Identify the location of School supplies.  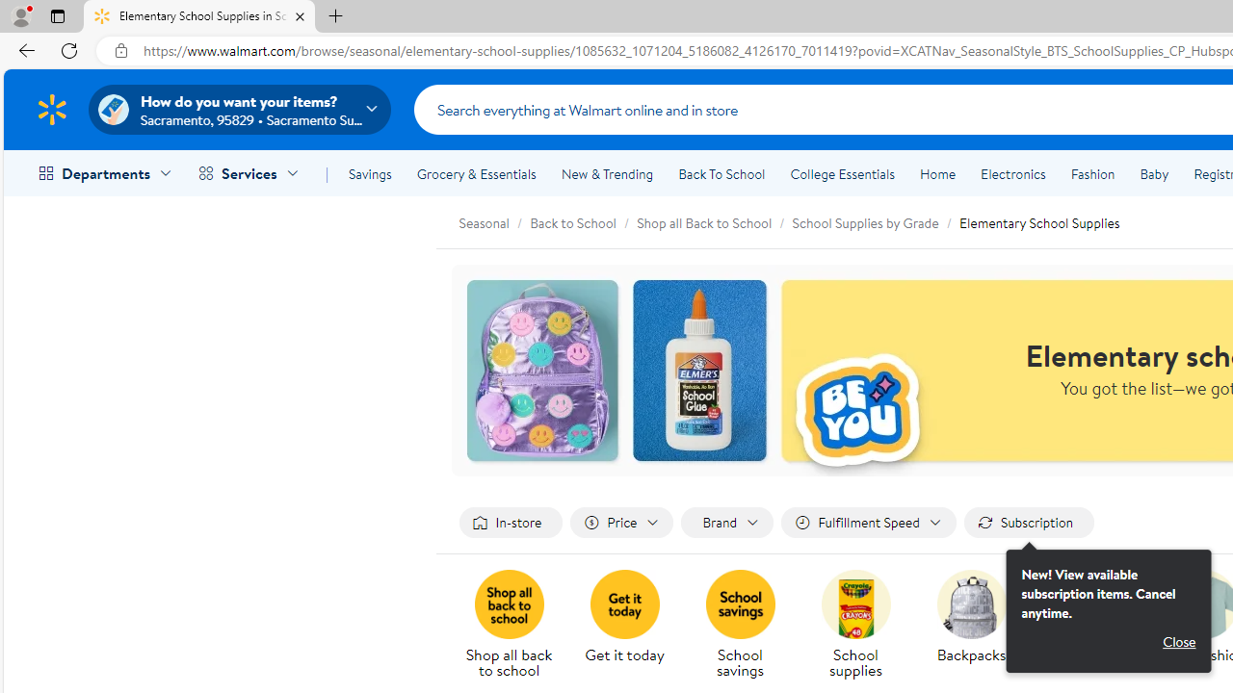
(855, 604).